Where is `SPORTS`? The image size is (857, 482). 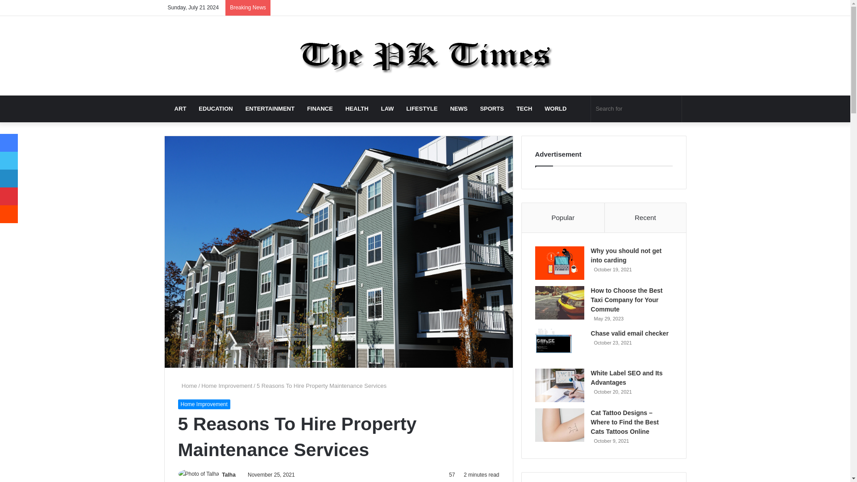
SPORTS is located at coordinates (492, 109).